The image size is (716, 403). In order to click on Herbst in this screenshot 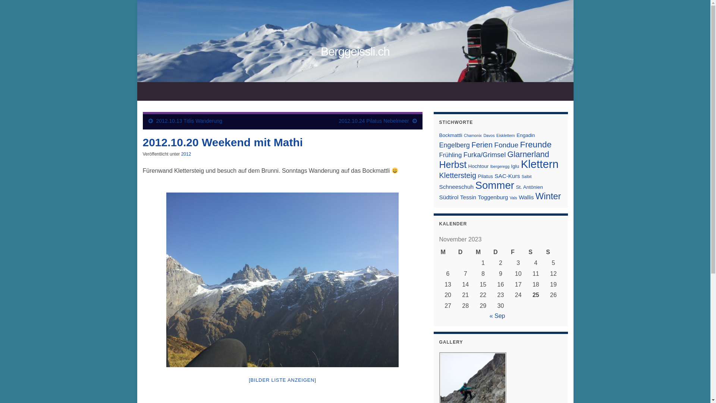, I will do `click(453, 165)`.